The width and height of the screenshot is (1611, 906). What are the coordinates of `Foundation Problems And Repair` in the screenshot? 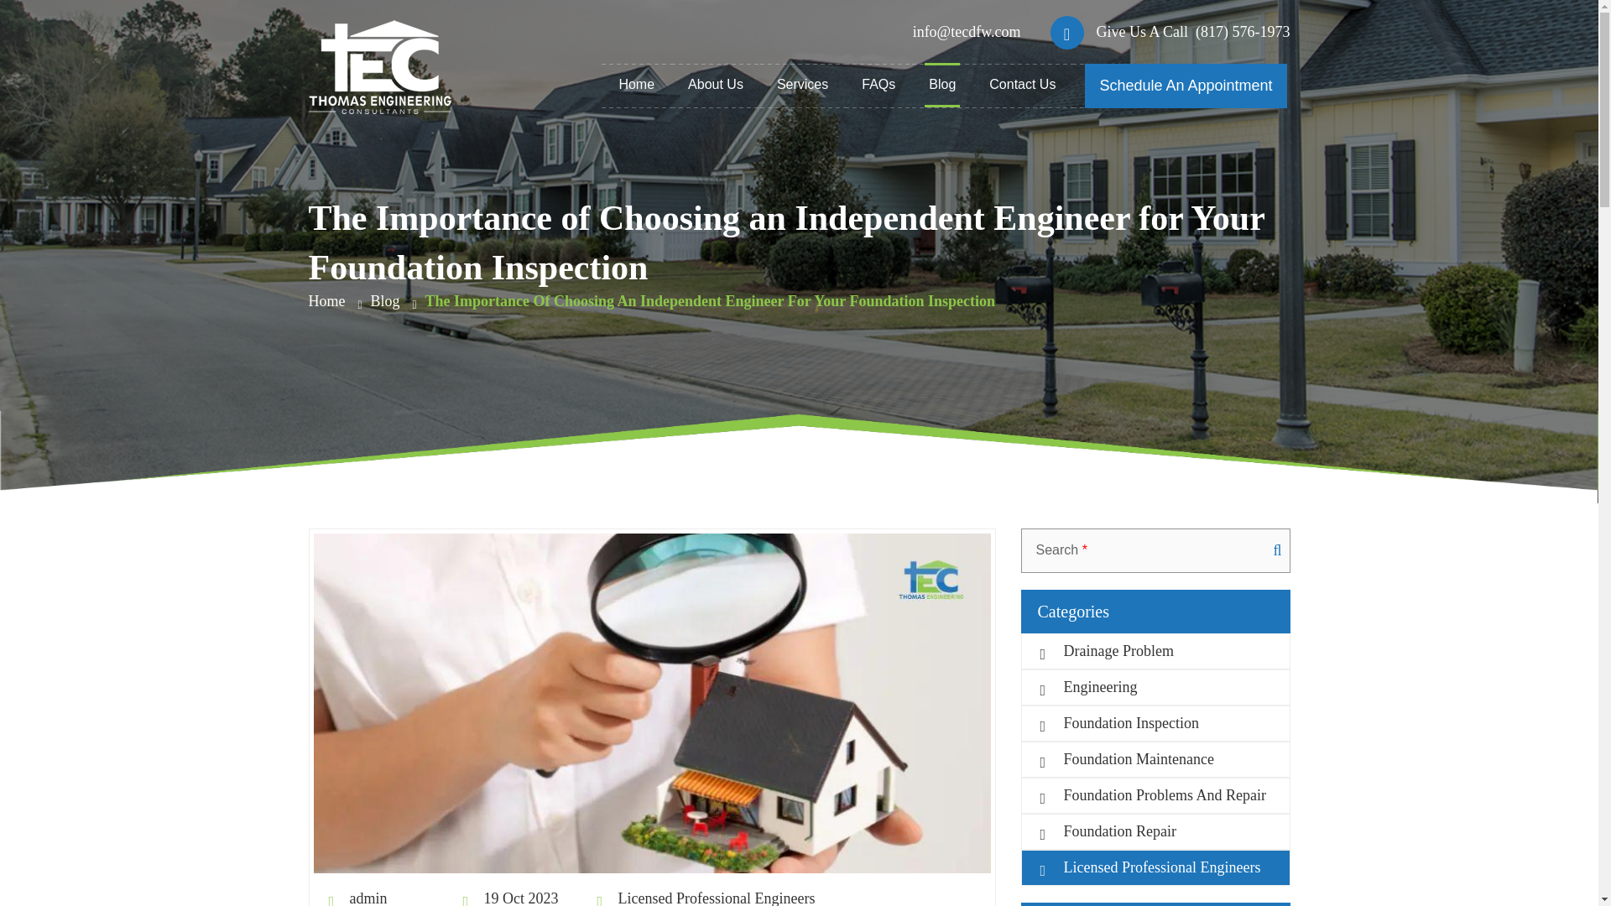 It's located at (1155, 795).